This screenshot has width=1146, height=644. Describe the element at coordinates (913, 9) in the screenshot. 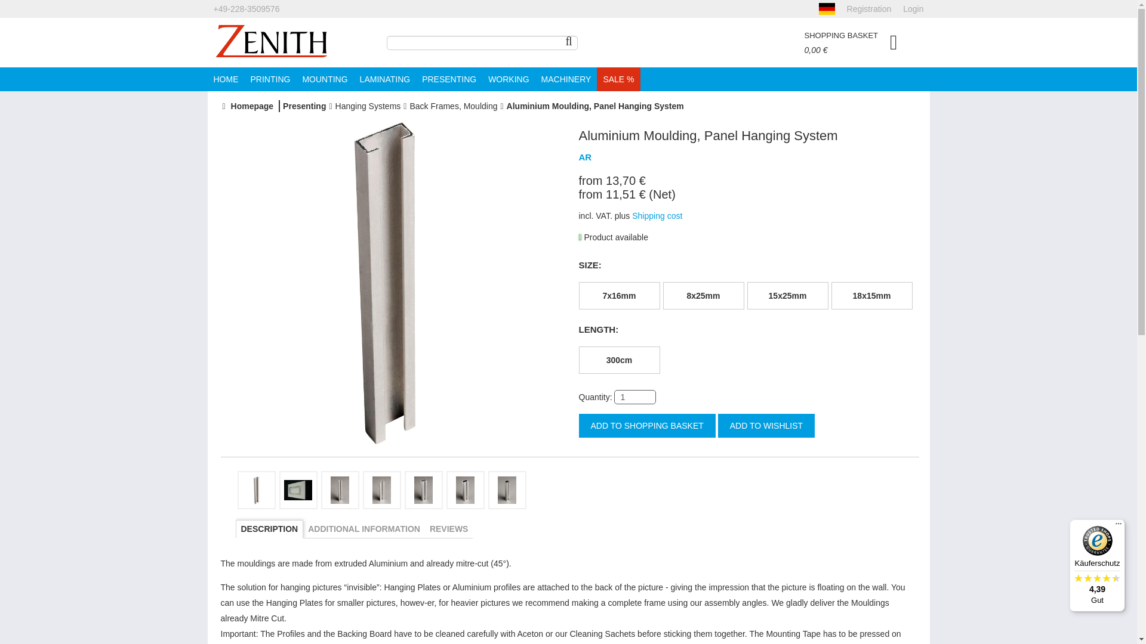

I see `Login` at that location.